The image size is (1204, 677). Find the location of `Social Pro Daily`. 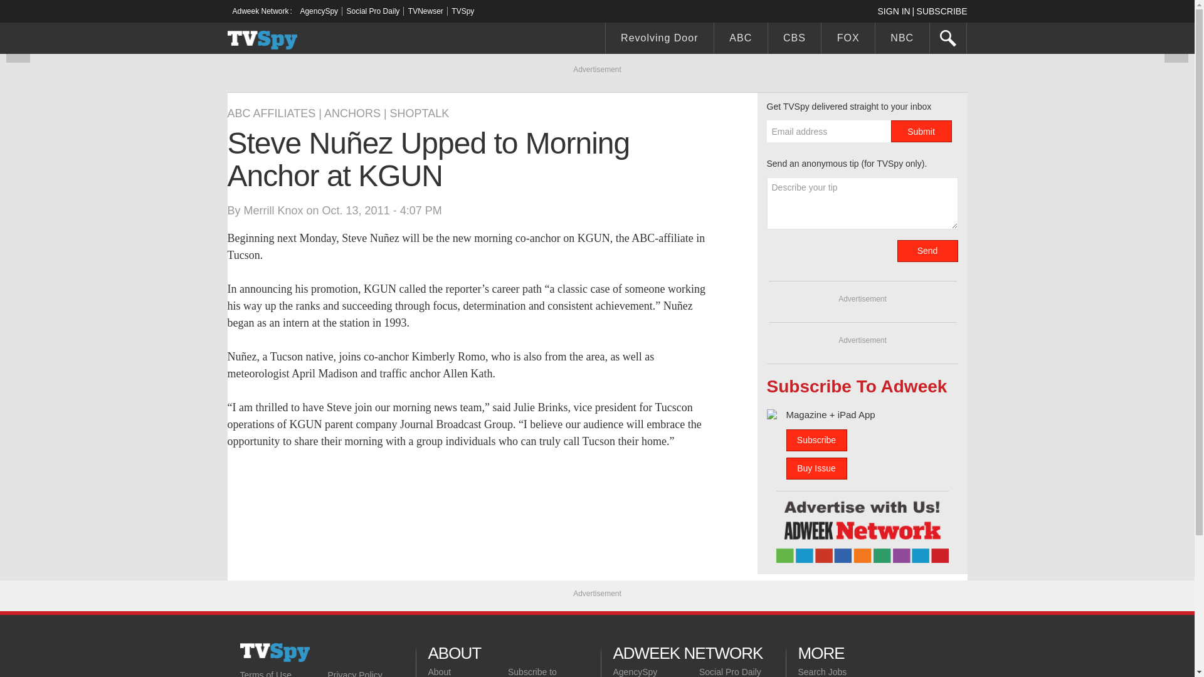

Social Pro Daily is located at coordinates (372, 11).